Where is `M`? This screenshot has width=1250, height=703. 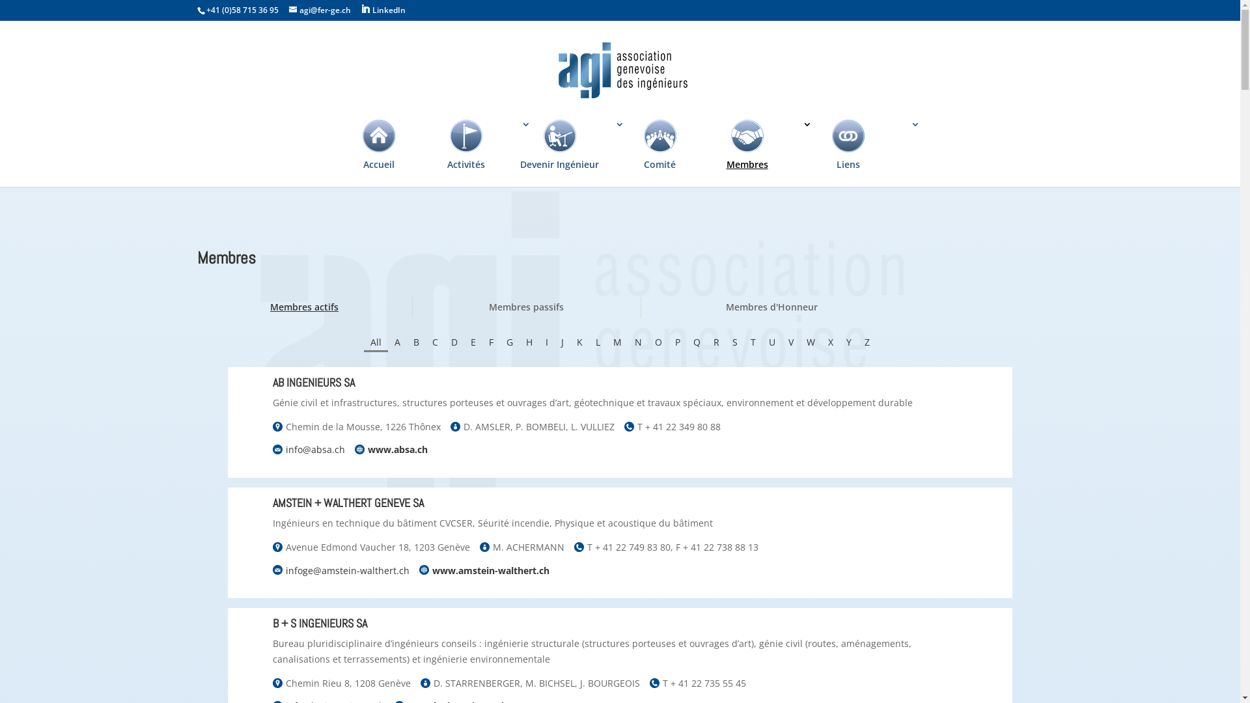
M is located at coordinates (617, 342).